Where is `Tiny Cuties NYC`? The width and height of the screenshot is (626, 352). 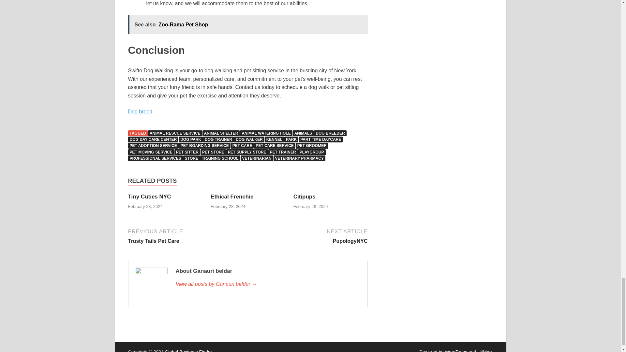 Tiny Cuties NYC is located at coordinates (149, 197).